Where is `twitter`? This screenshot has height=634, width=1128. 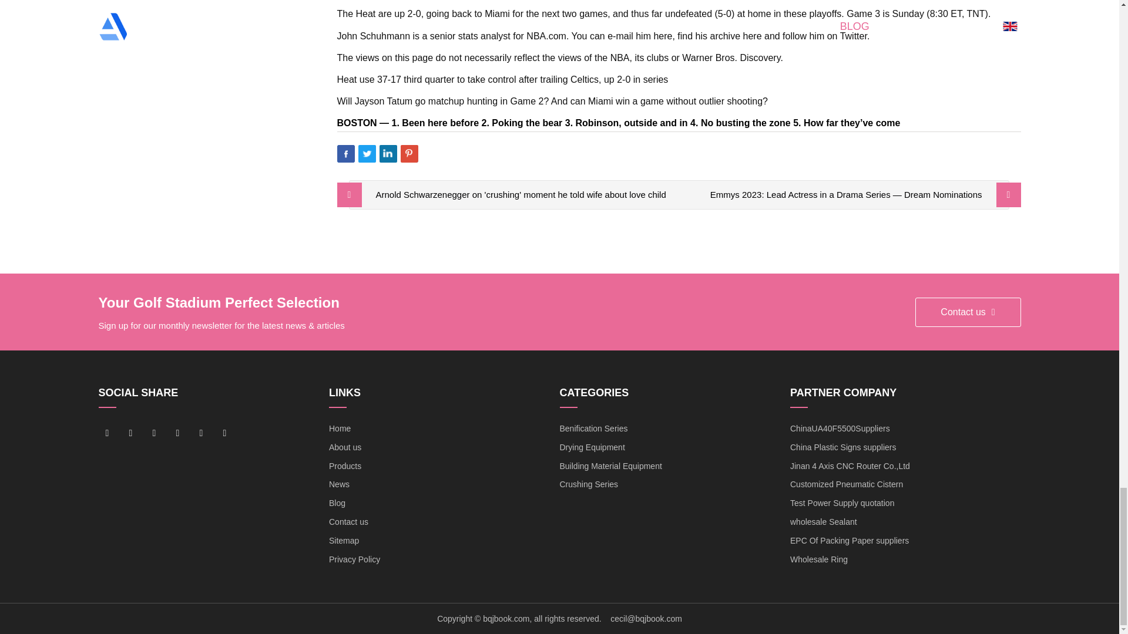
twitter is located at coordinates (154, 433).